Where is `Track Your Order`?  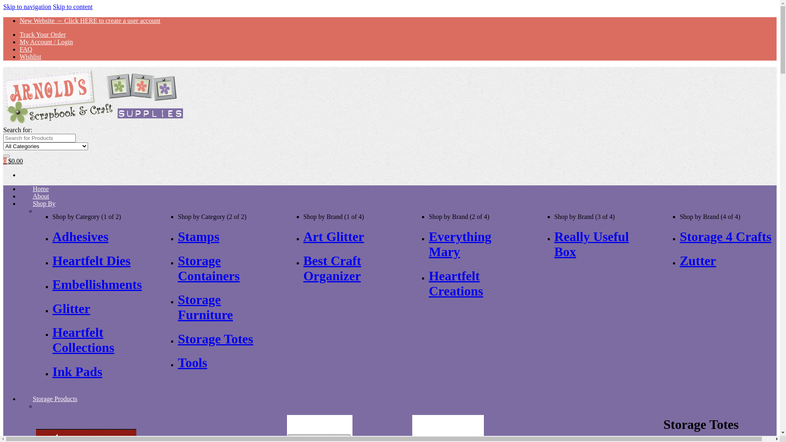 Track Your Order is located at coordinates (43, 34).